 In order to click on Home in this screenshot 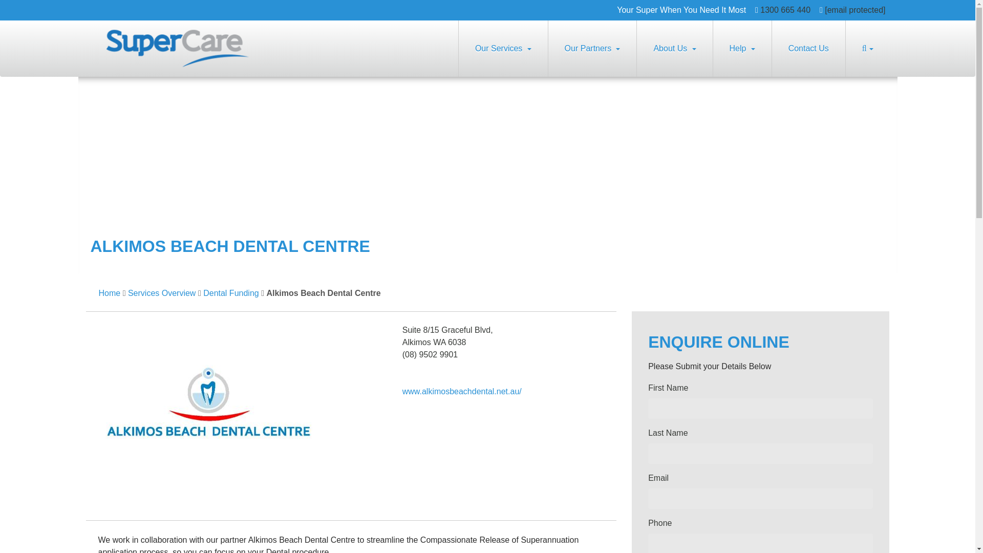, I will do `click(109, 293)`.